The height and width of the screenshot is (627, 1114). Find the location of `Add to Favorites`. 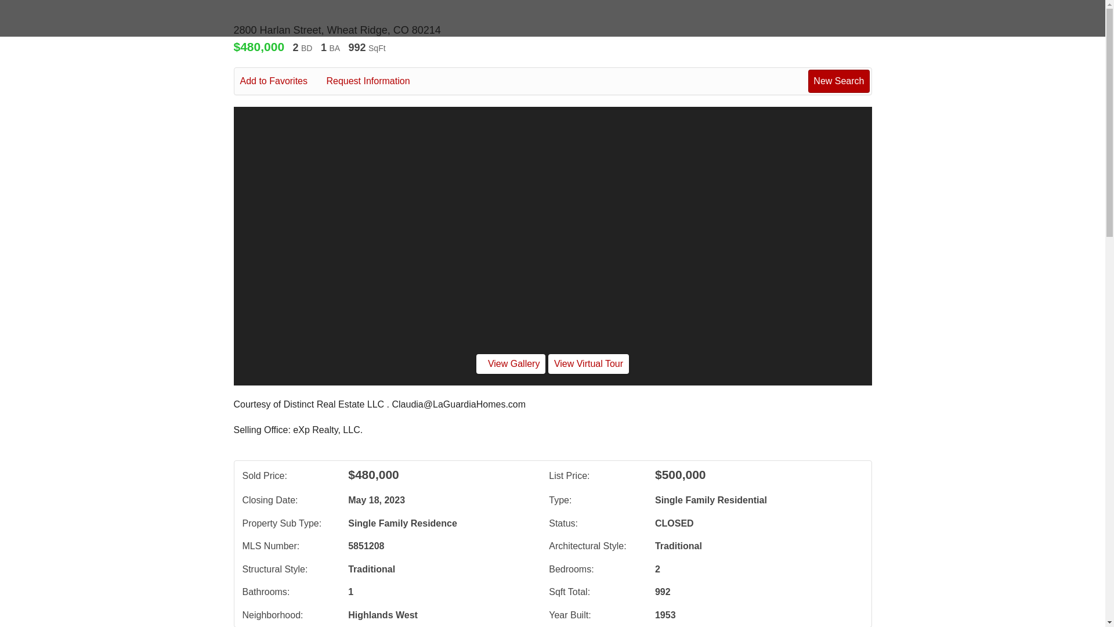

Add to Favorites is located at coordinates (282, 81).